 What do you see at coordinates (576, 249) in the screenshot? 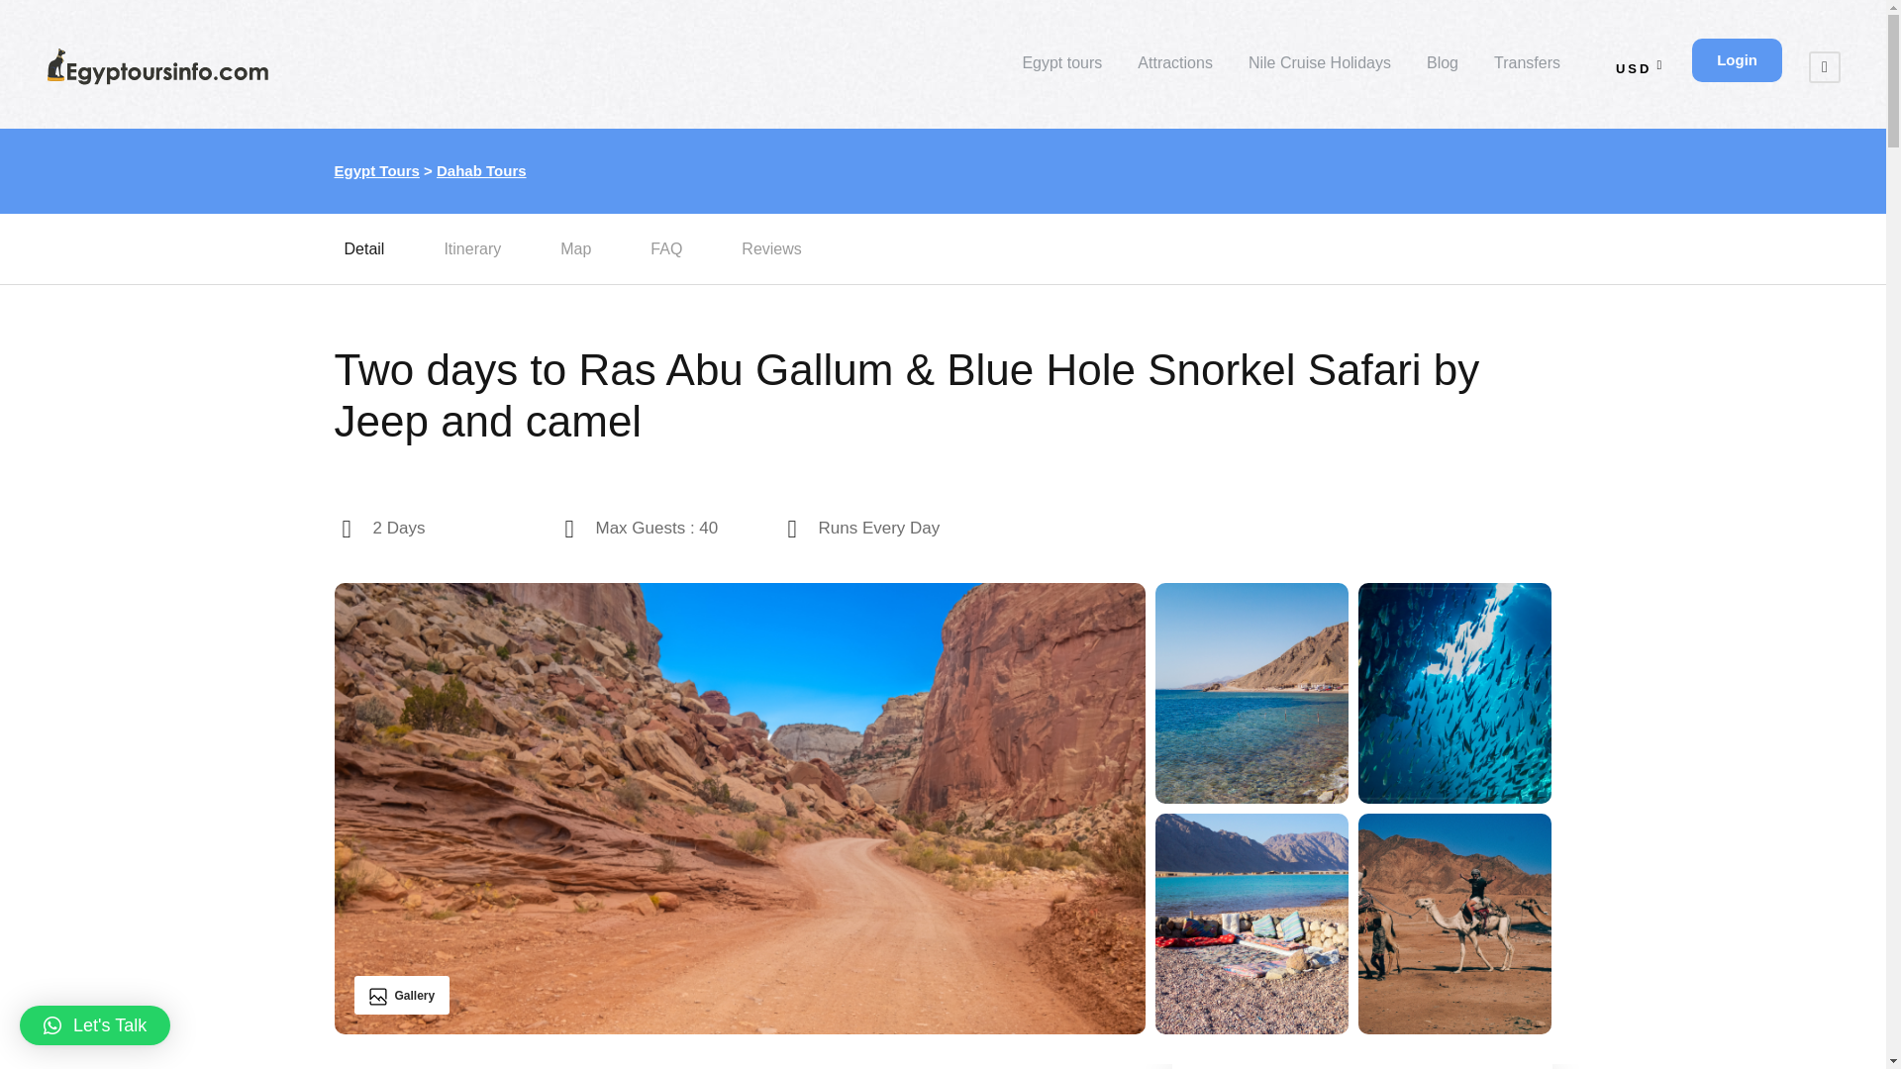
I see `Map` at bounding box center [576, 249].